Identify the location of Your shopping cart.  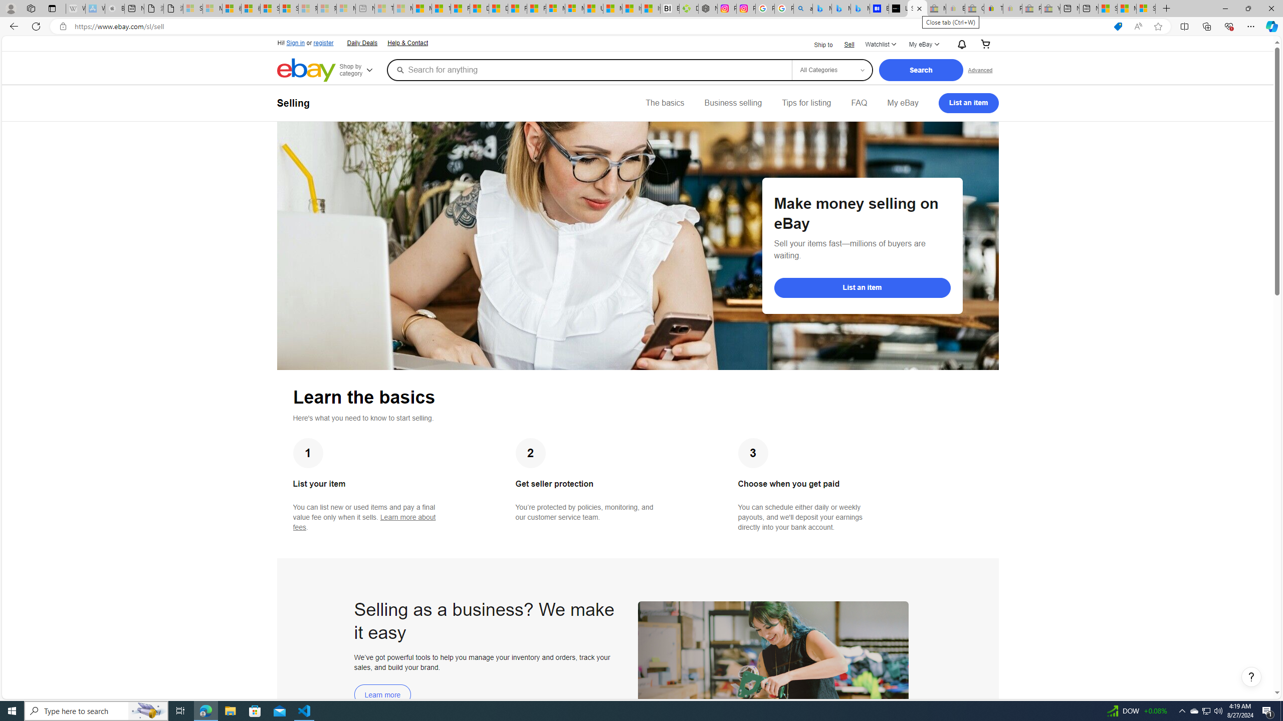
(985, 45).